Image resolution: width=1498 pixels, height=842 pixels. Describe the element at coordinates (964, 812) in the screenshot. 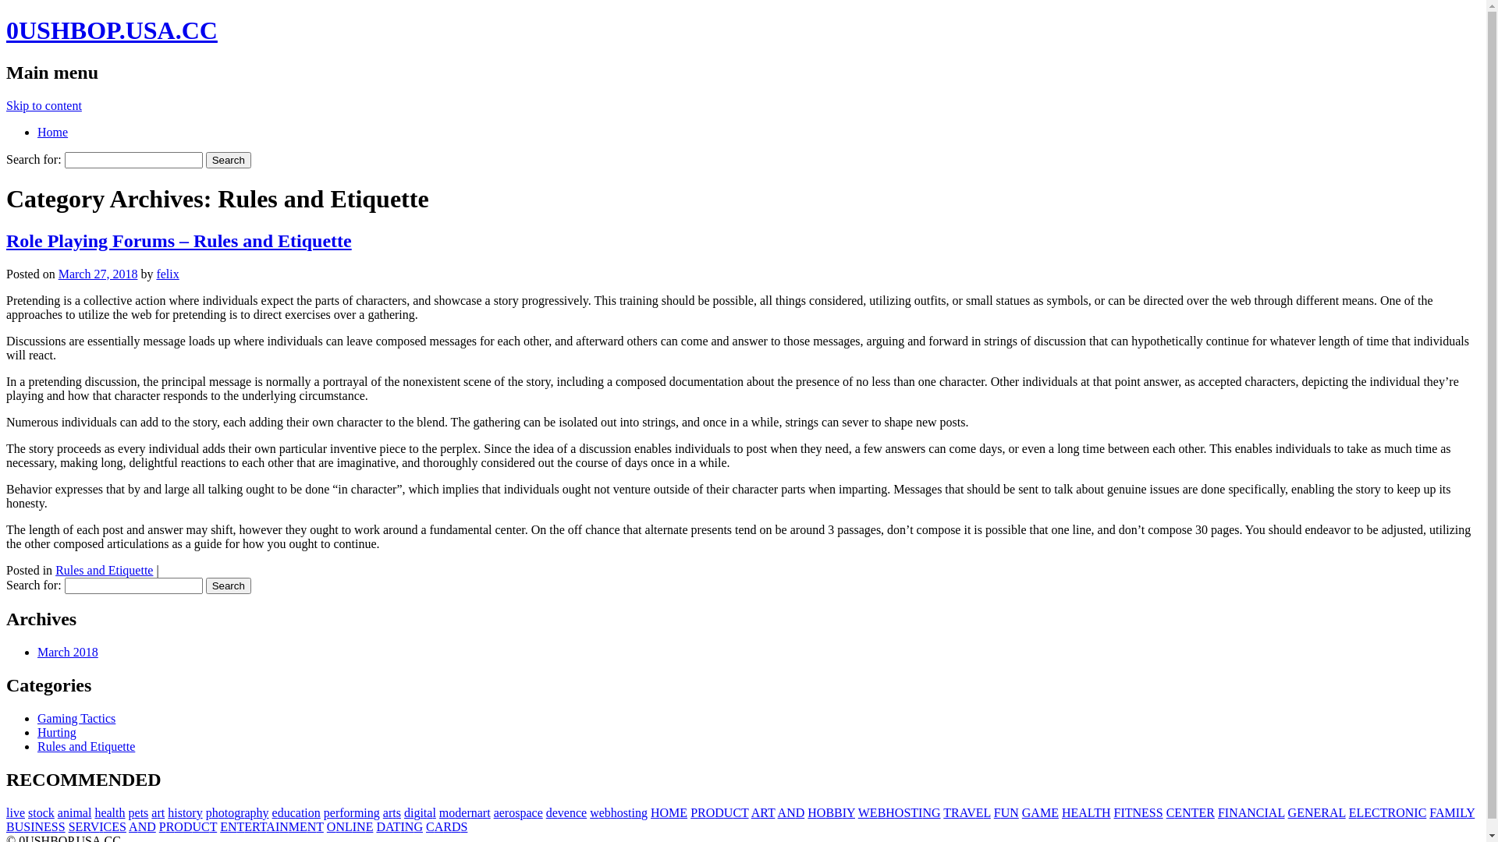

I see `A` at that location.